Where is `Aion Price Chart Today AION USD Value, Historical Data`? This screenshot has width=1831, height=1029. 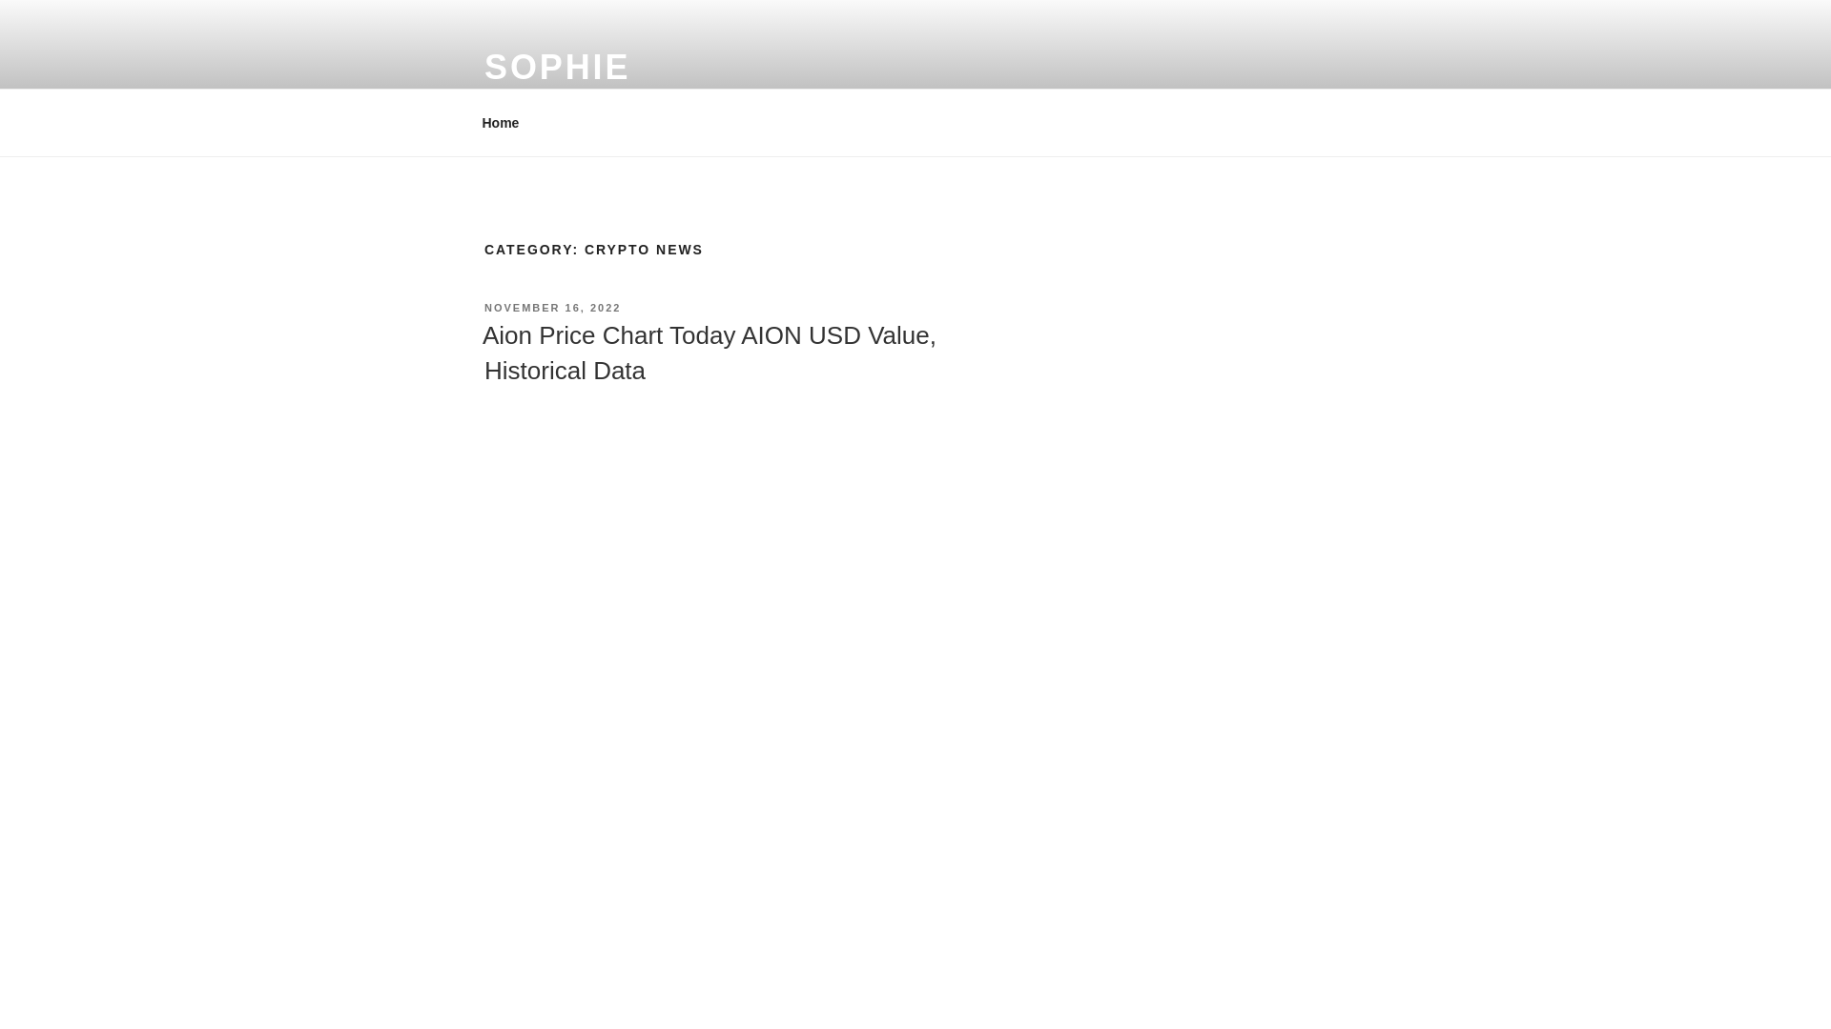
Aion Price Chart Today AION USD Value, Historical Data is located at coordinates (710, 352).